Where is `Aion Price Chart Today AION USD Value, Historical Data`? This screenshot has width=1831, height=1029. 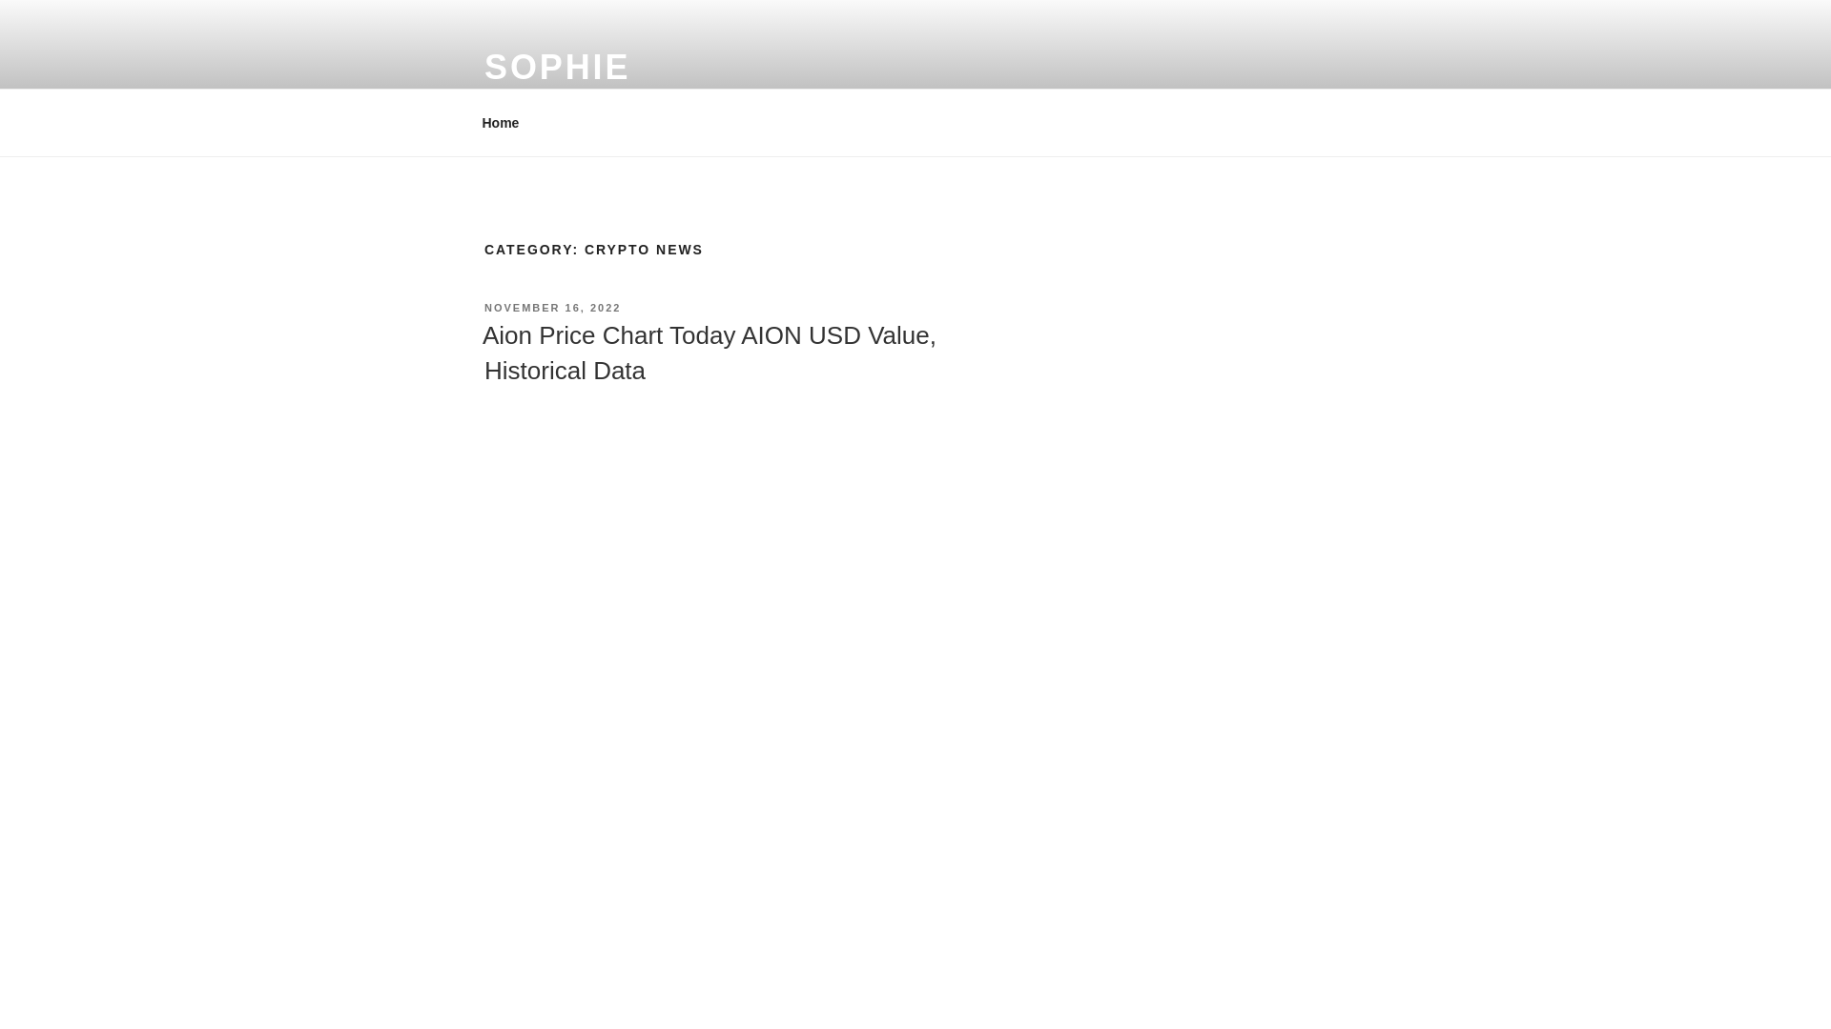
Aion Price Chart Today AION USD Value, Historical Data is located at coordinates (710, 352).